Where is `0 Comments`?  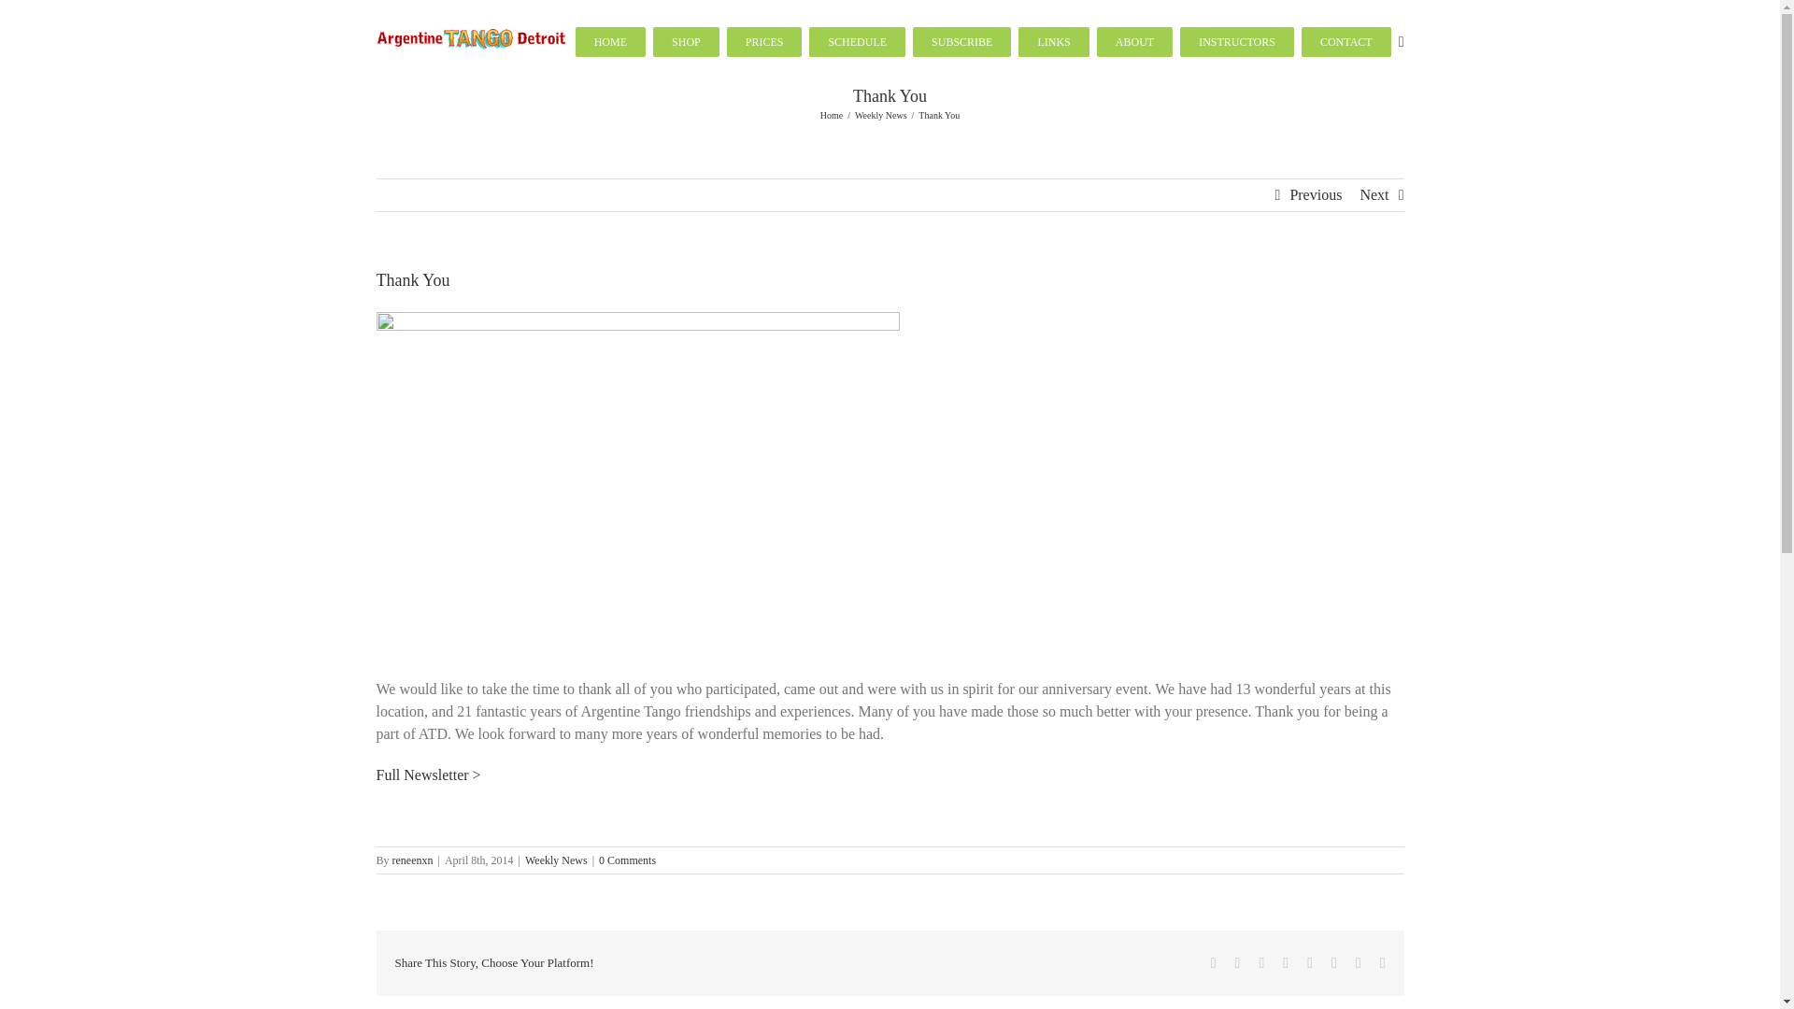 0 Comments is located at coordinates (628, 860).